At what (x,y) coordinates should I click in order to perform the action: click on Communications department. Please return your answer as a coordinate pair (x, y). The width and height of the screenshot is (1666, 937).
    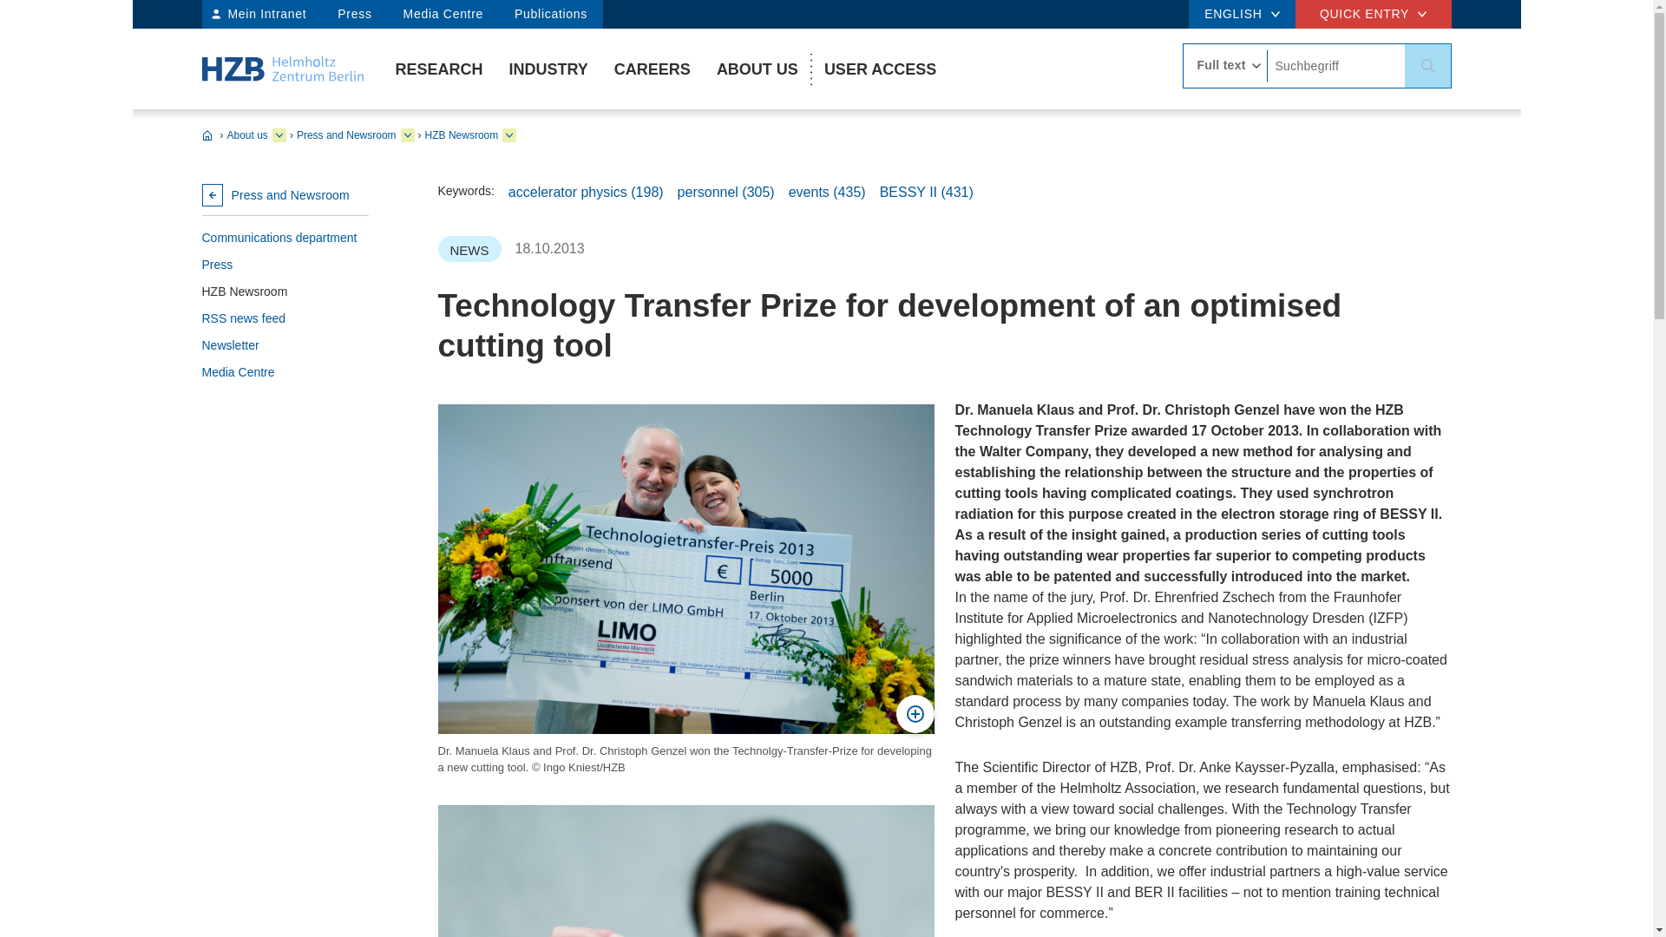
    Looking at the image, I should click on (285, 238).